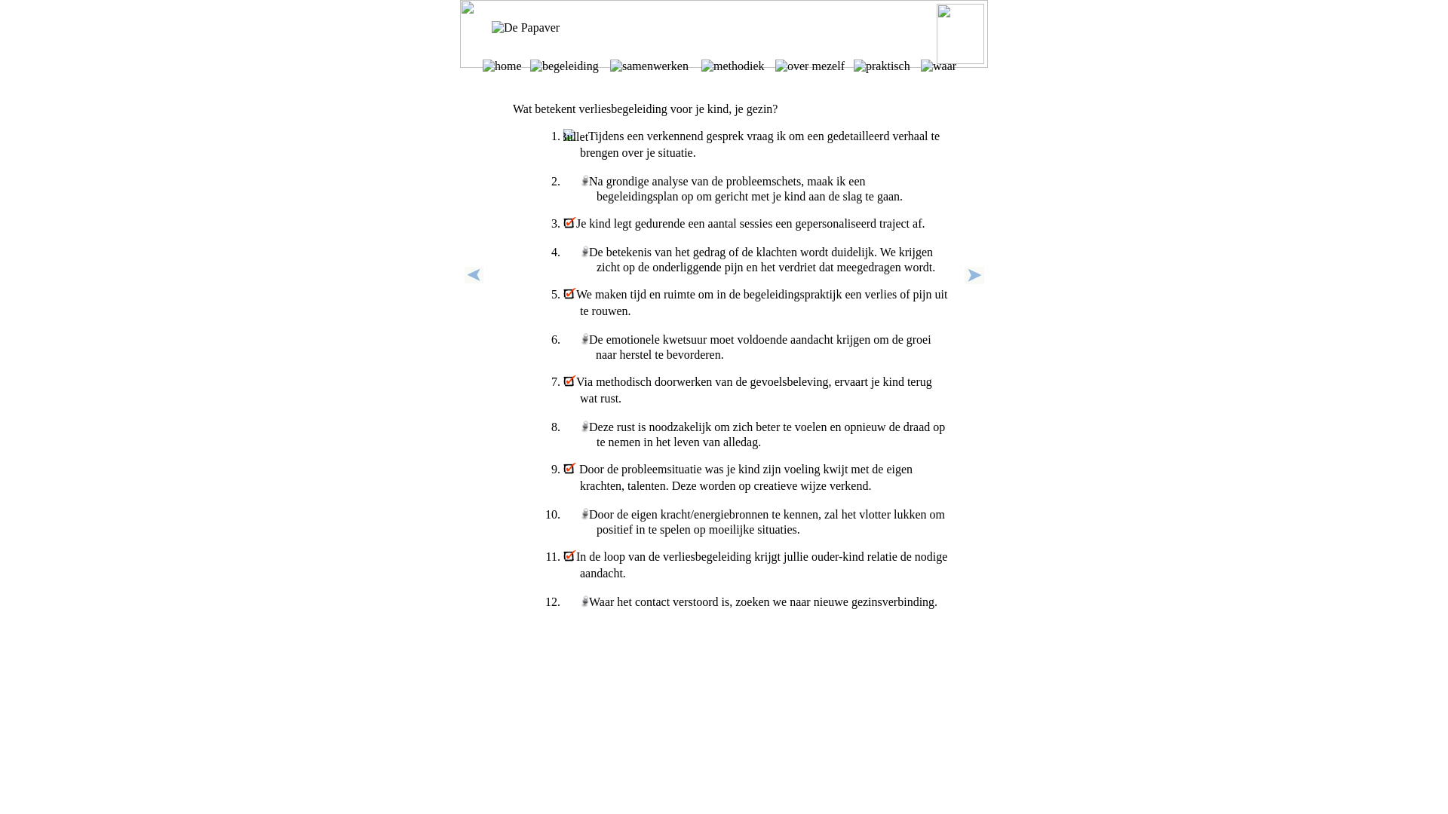 This screenshot has width=1448, height=814. I want to click on Samen_werken_met_jou_als_ouder..html, so click(974, 280).